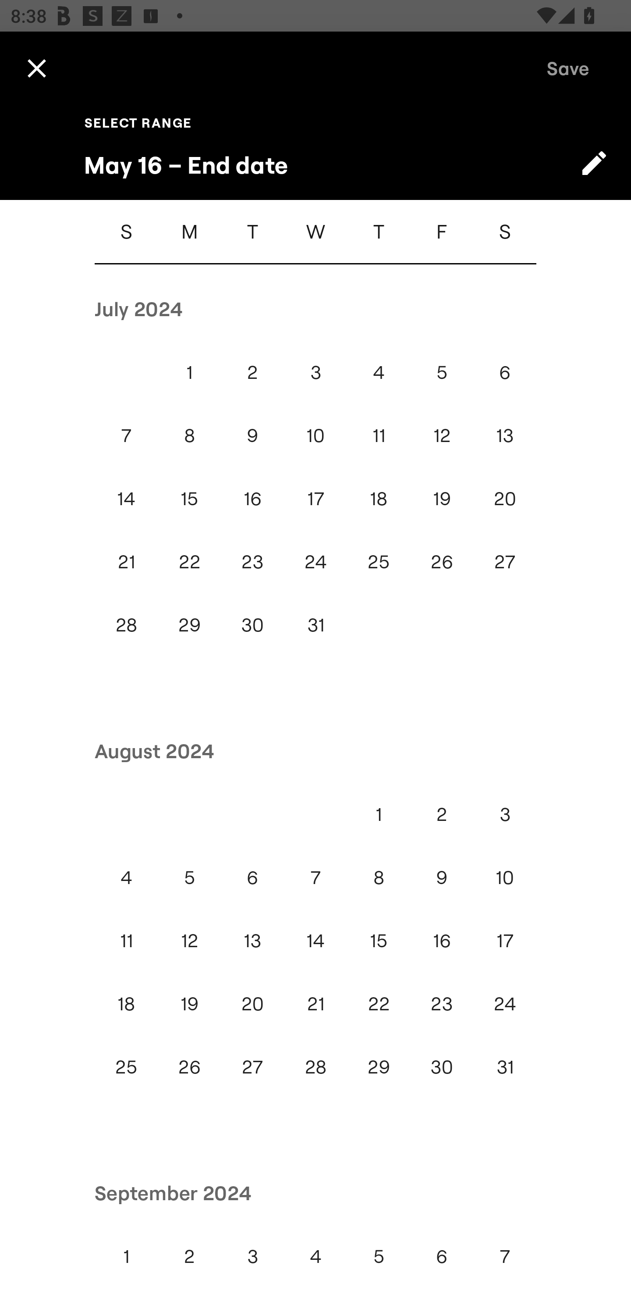 This screenshot has width=631, height=1298. I want to click on 20 Sat, Jul 20, so click(505, 498).